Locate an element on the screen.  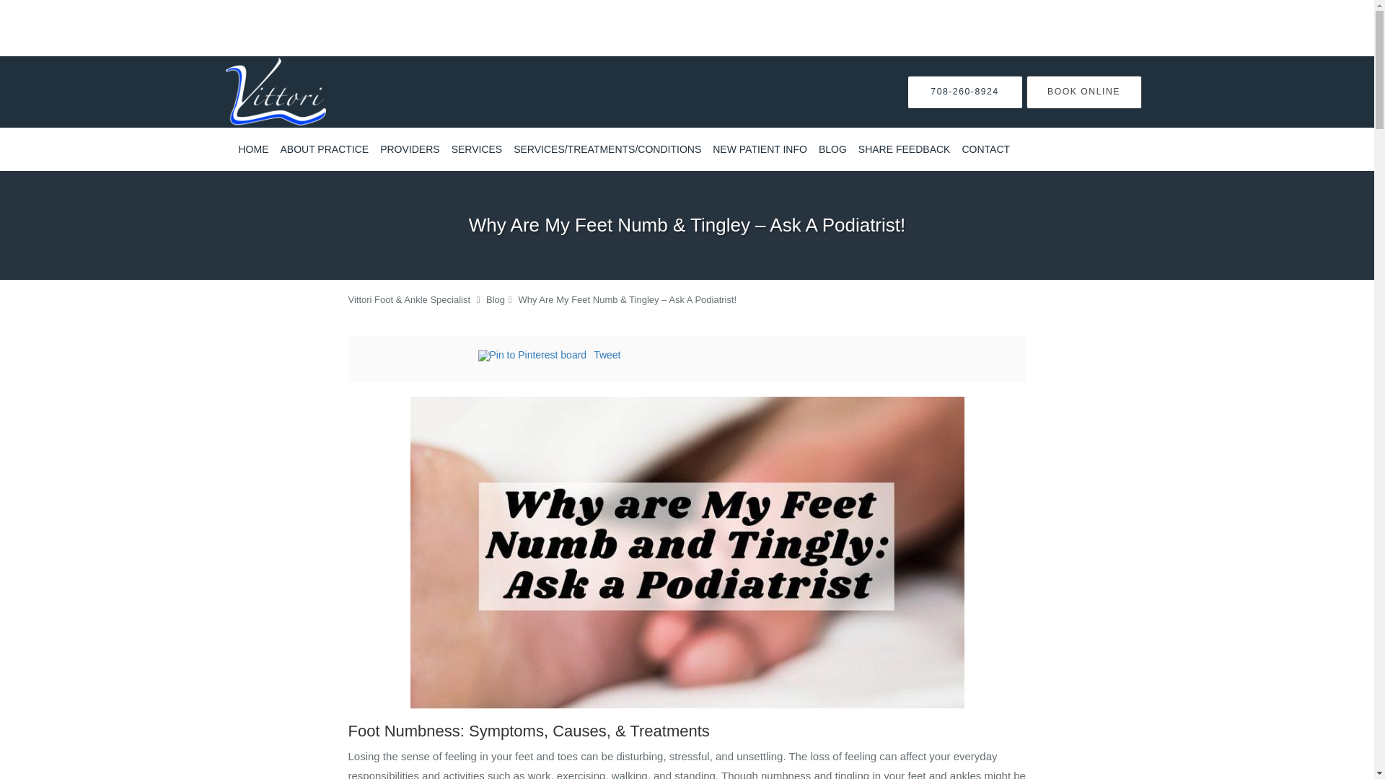
ABOUT PRACTICE is located at coordinates (324, 149).